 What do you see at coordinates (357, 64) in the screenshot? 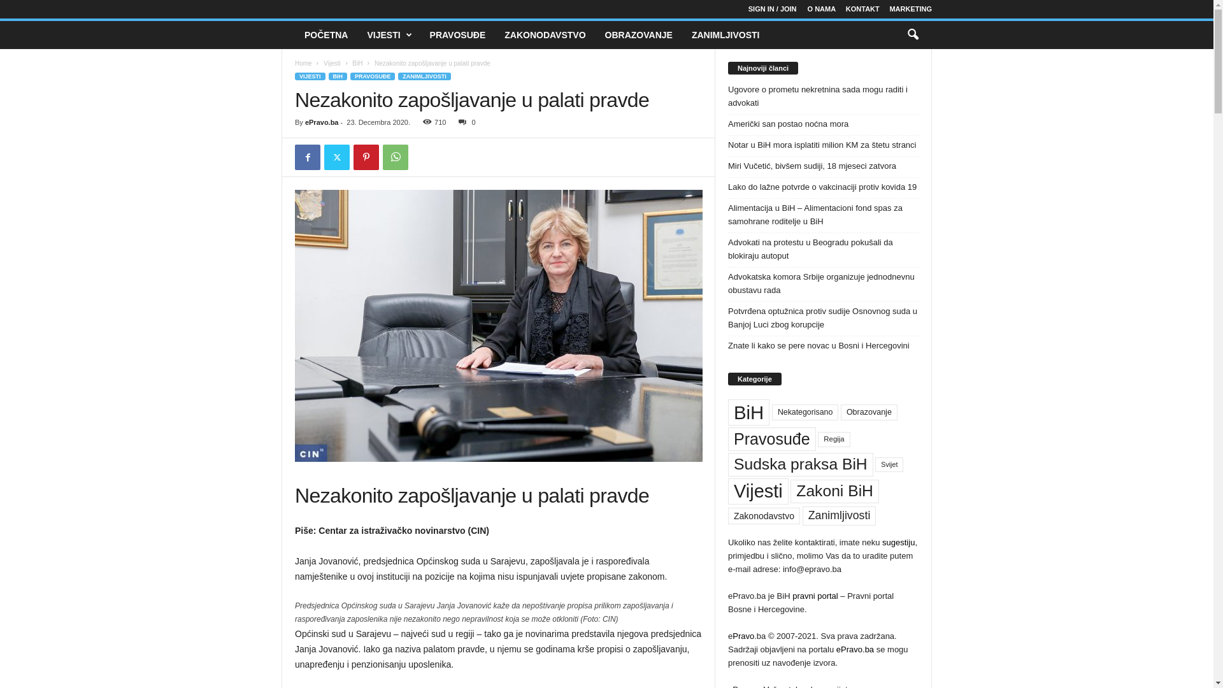
I see `BiH` at bounding box center [357, 64].